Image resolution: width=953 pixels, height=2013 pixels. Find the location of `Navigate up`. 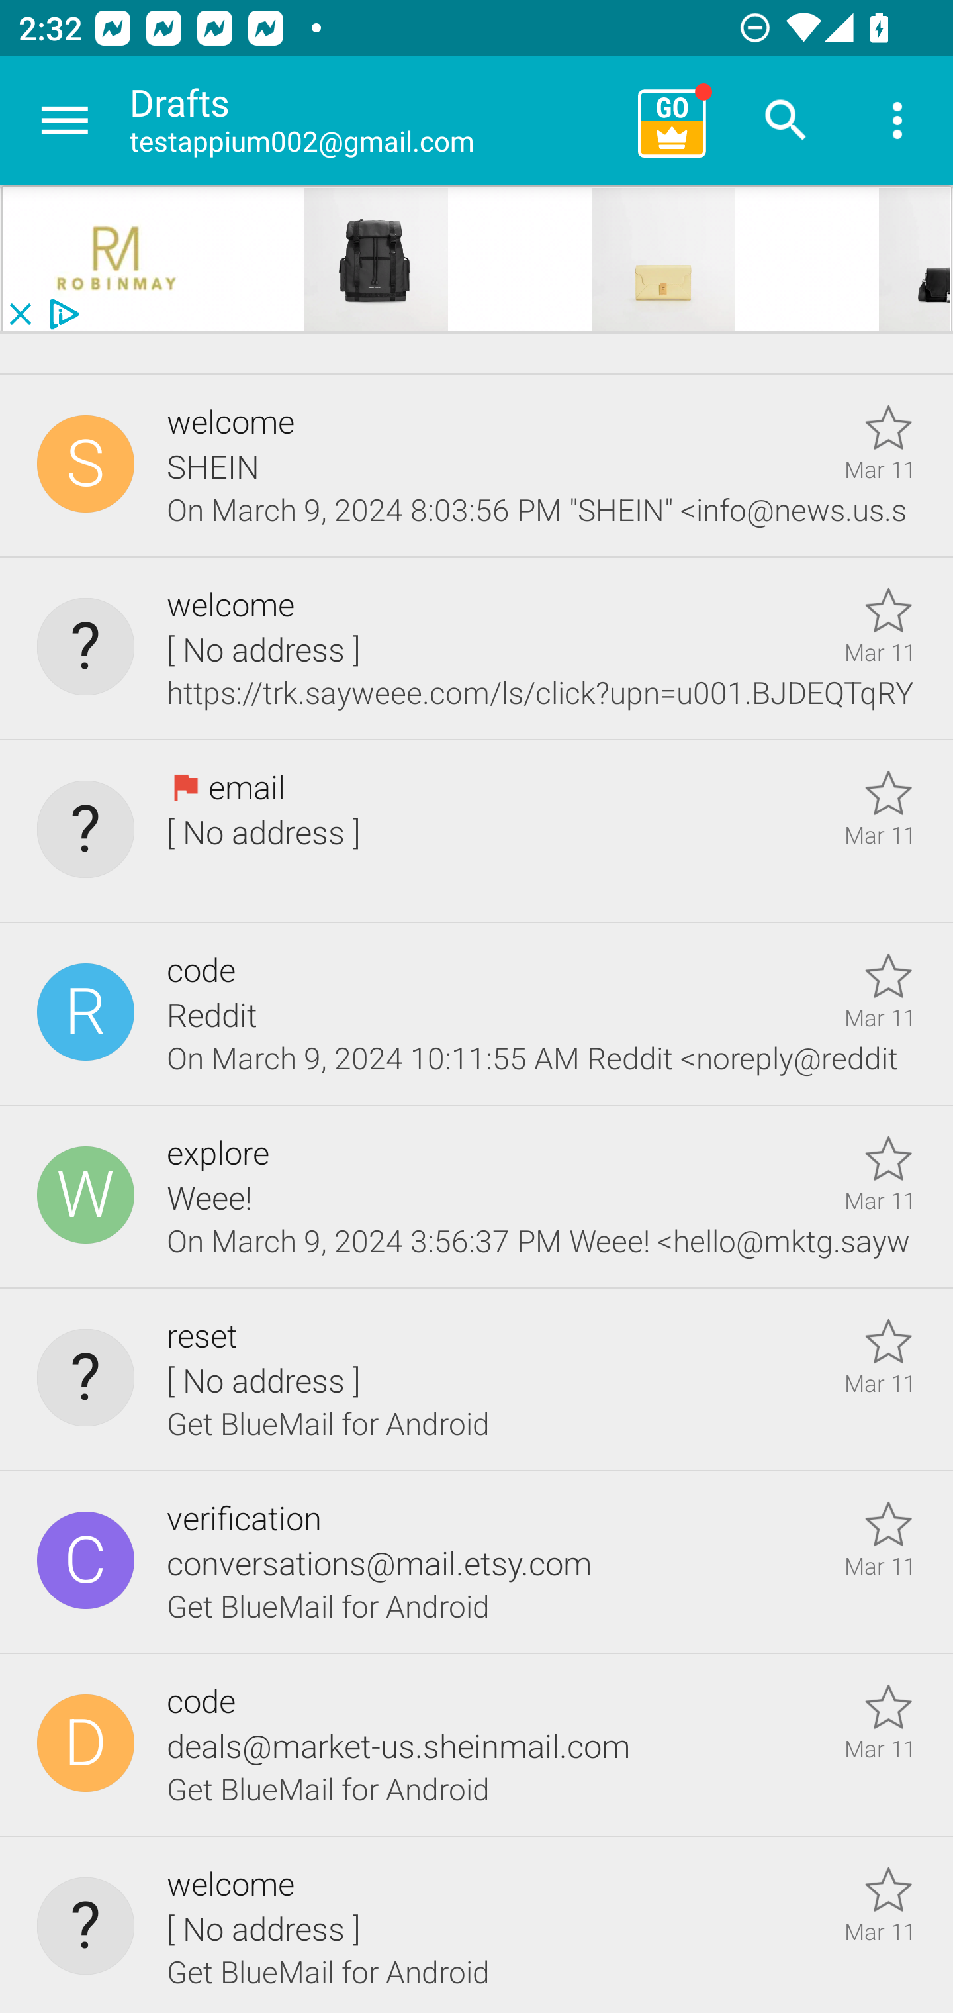

Navigate up is located at coordinates (65, 121).